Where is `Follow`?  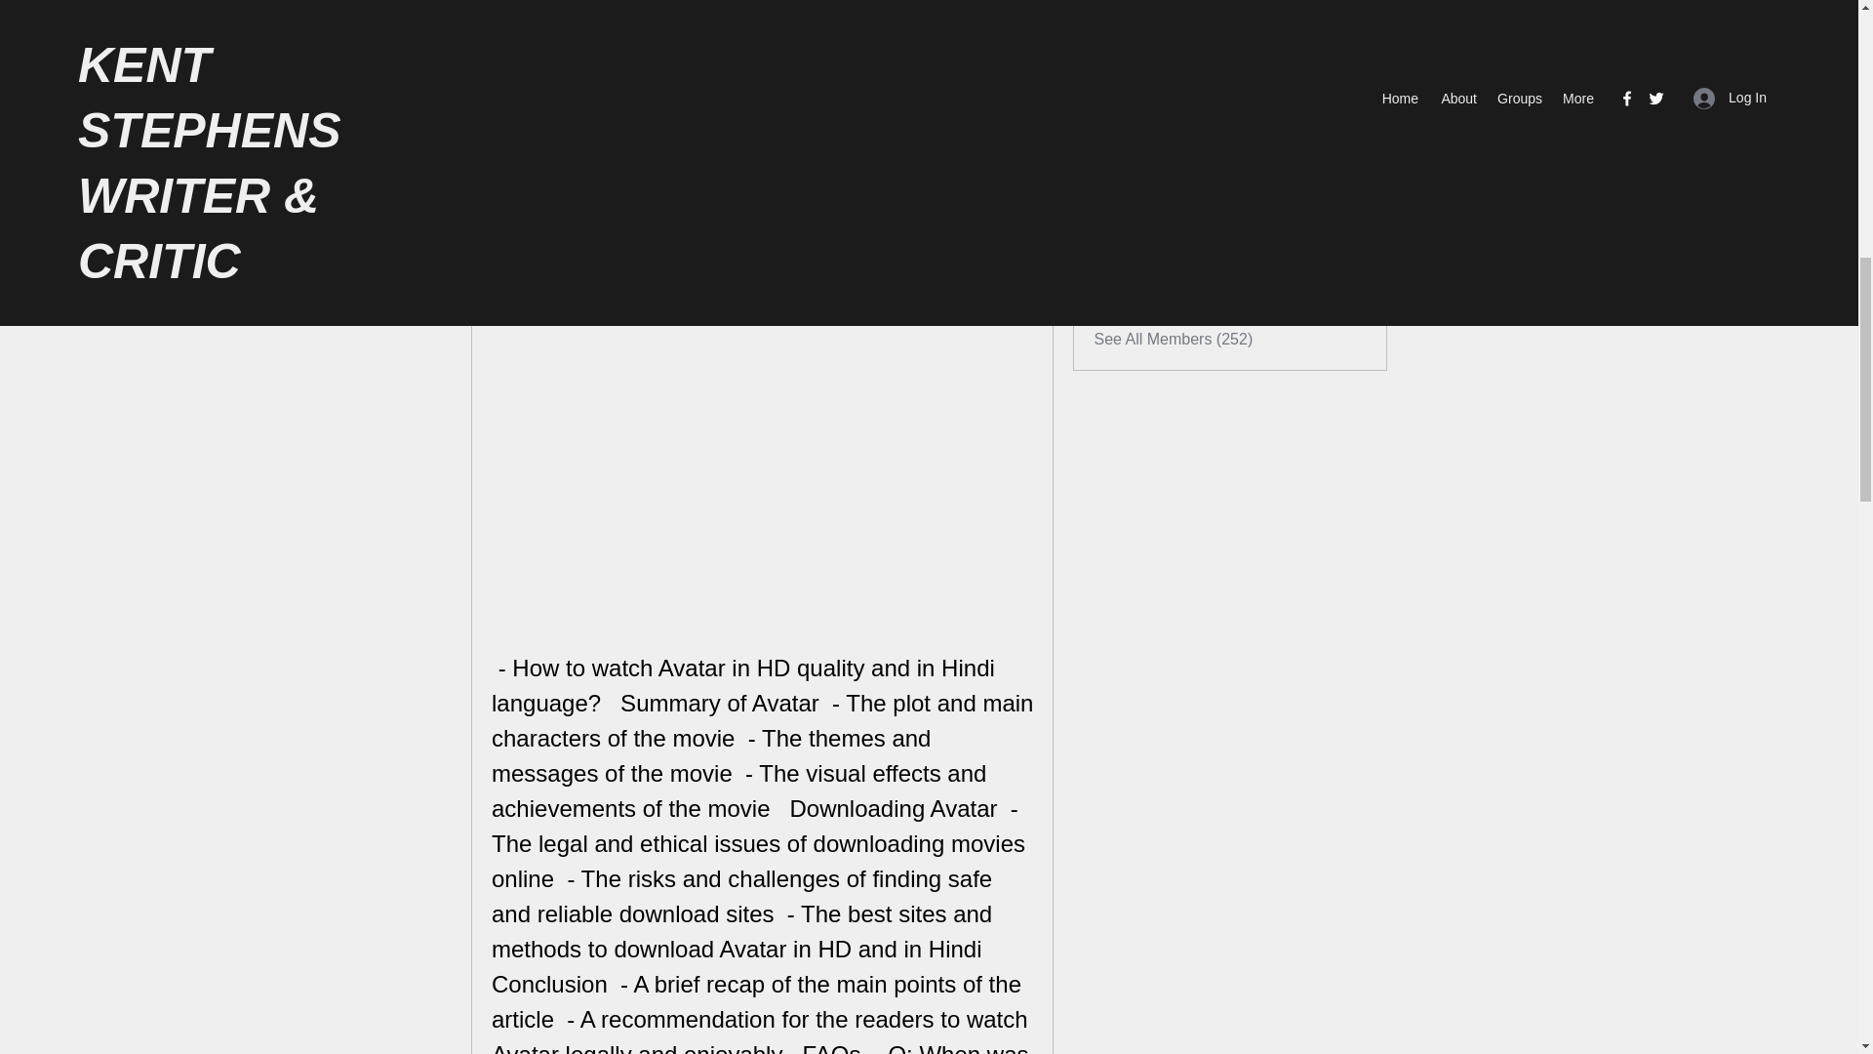
Follow is located at coordinates (1344, 197).